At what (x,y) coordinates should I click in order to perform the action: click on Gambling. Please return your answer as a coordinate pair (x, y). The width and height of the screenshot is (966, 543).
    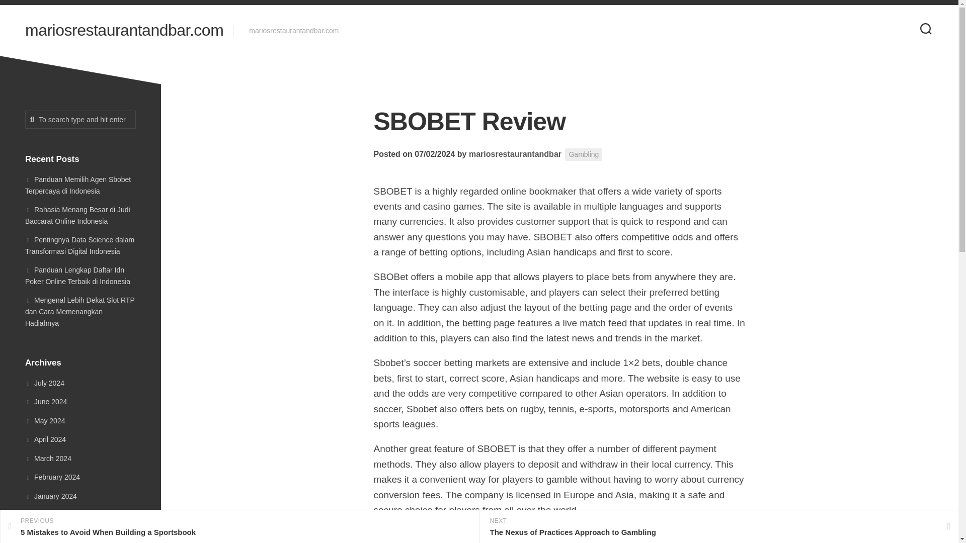
    Looking at the image, I should click on (239, 527).